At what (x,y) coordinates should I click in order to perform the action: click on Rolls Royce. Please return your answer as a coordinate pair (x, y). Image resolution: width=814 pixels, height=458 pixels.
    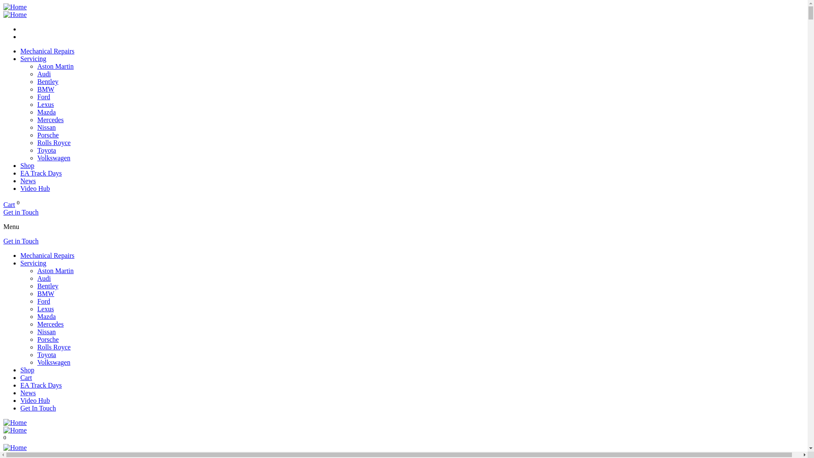
    Looking at the image, I should click on (54, 142).